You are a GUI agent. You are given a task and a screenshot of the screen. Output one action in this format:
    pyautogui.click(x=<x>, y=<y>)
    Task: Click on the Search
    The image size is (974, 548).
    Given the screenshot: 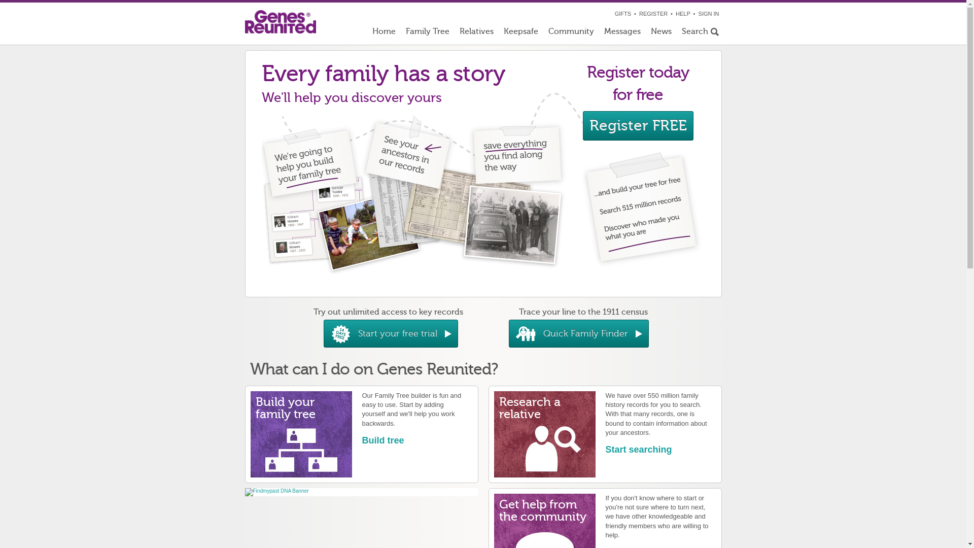 What is the action you would take?
    pyautogui.click(x=699, y=33)
    